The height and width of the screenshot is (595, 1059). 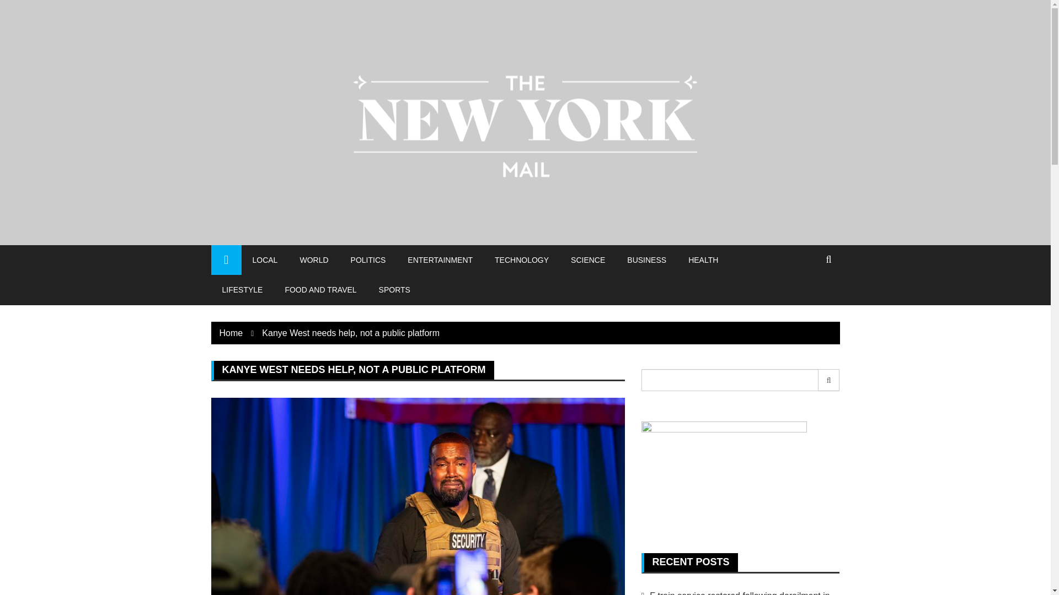 I want to click on Search, so click(x=829, y=380).